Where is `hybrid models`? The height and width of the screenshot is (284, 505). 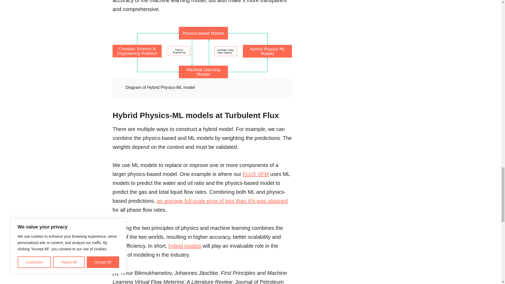 hybrid models is located at coordinates (185, 246).